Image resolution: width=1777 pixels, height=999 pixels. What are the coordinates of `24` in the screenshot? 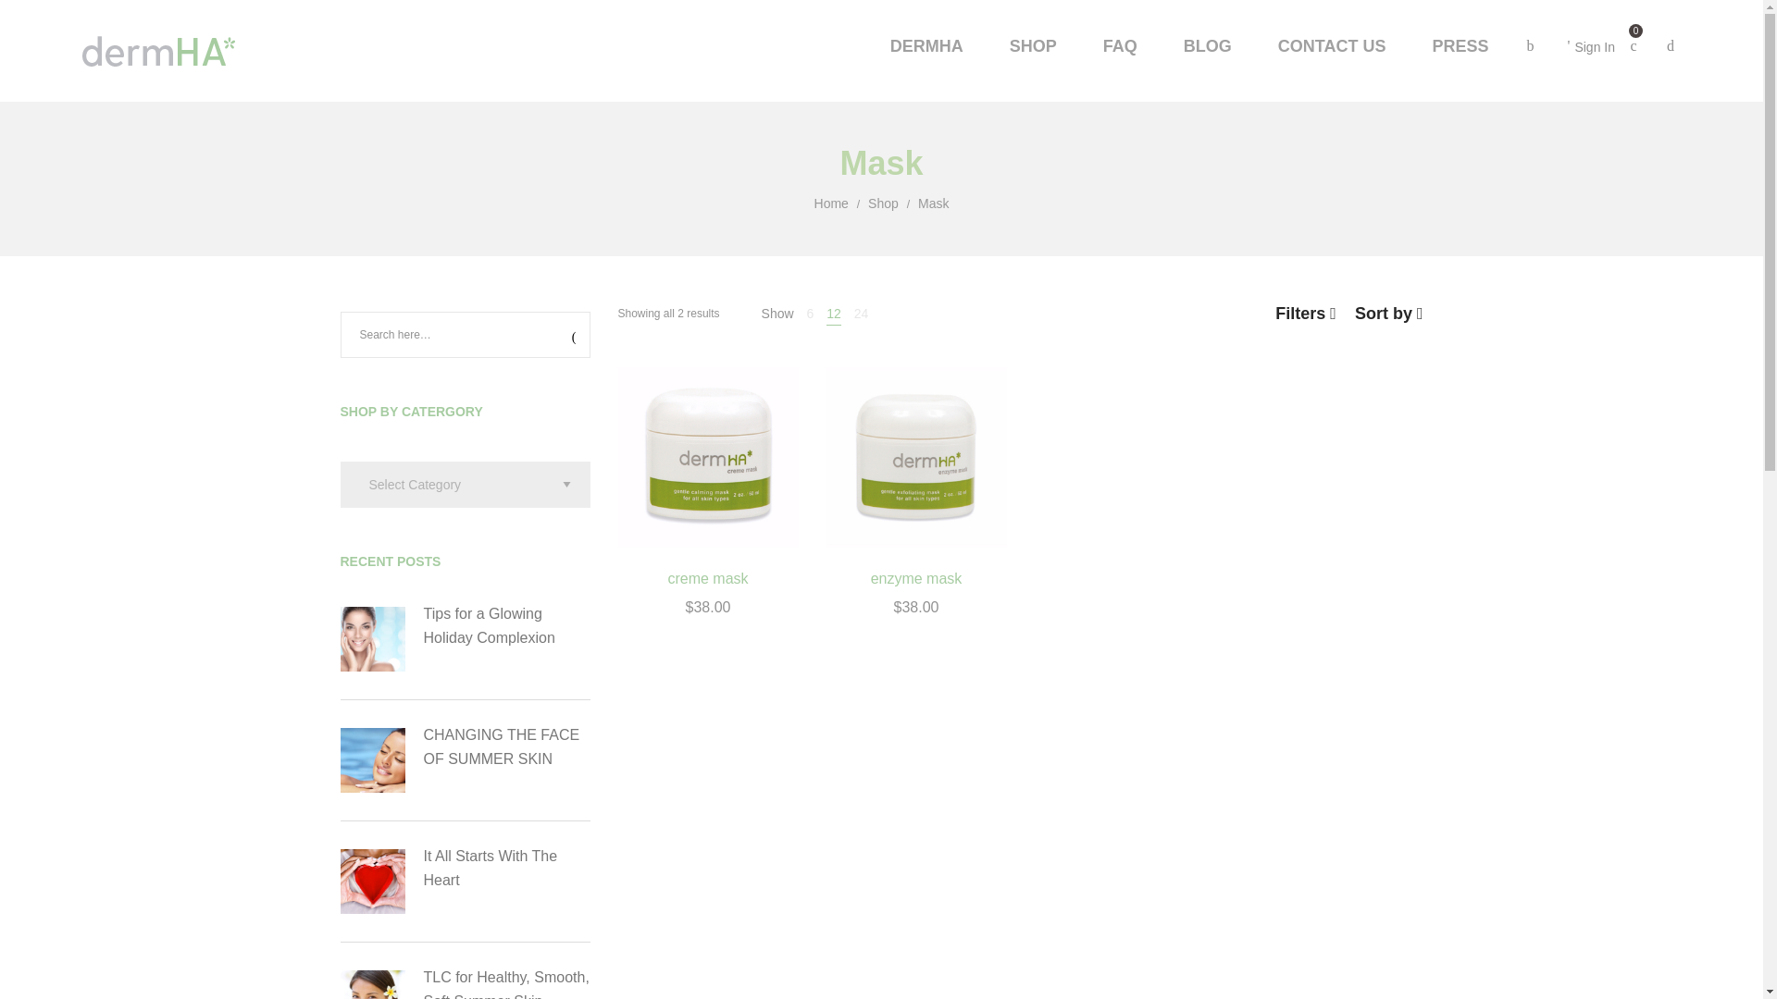 It's located at (861, 313).